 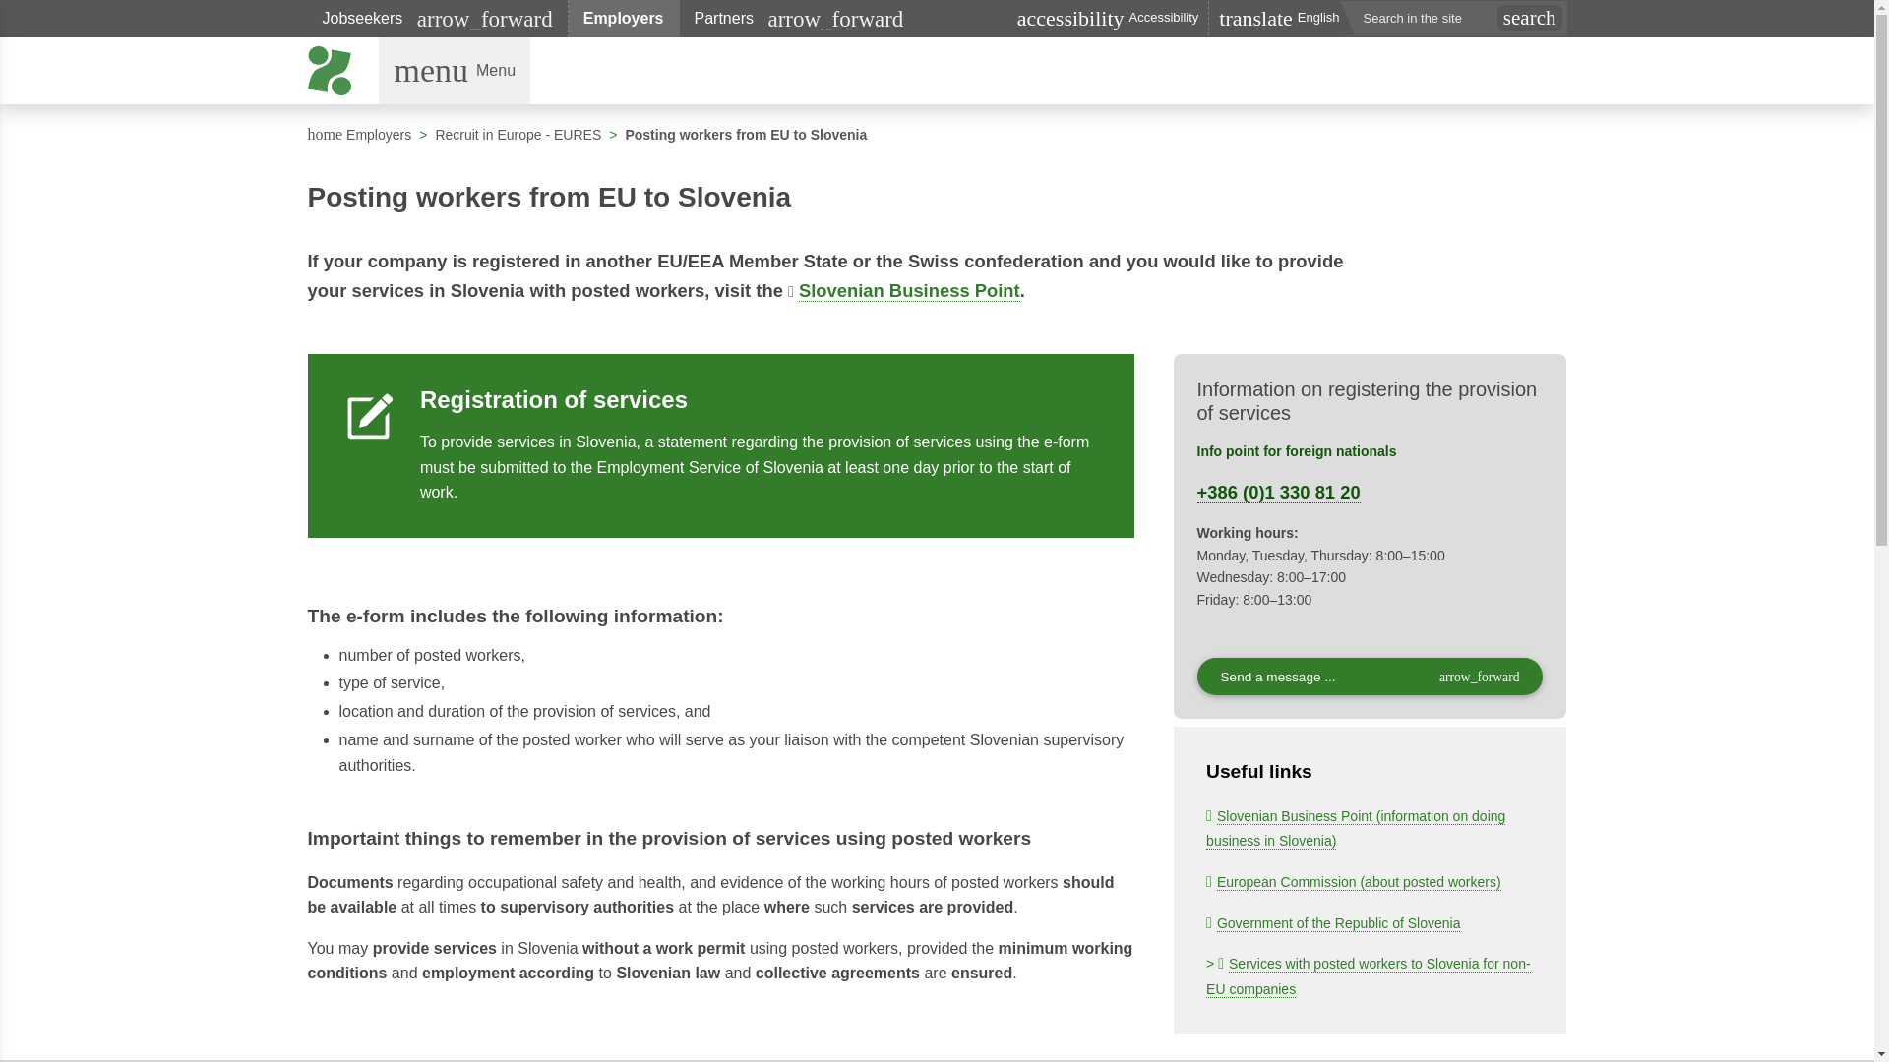 What do you see at coordinates (1354, 881) in the screenshot?
I see `Government of the Republic of Slovenia` at bounding box center [1354, 881].